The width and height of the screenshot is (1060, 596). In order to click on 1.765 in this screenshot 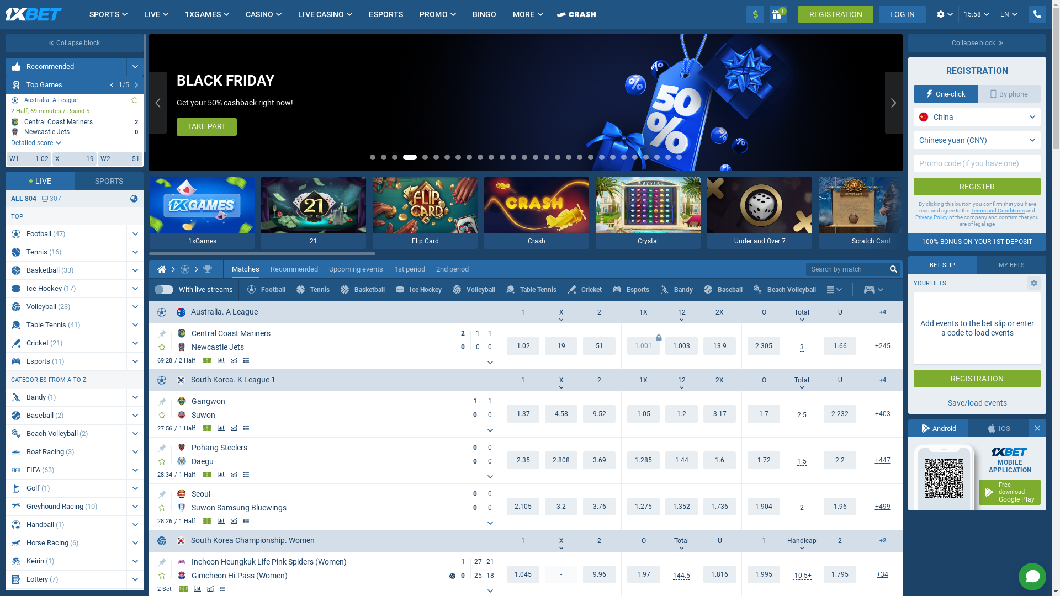, I will do `click(840, 574)`.